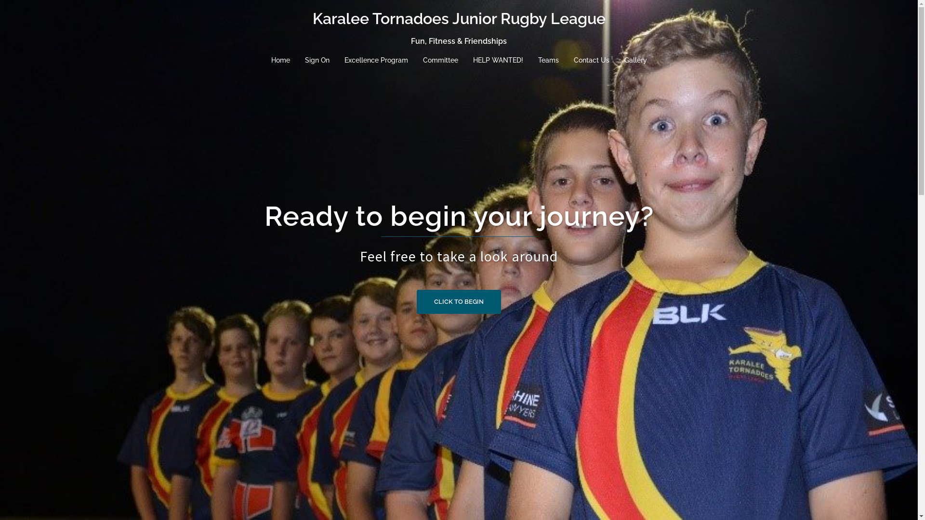 The image size is (925, 520). I want to click on Committee, so click(440, 61).